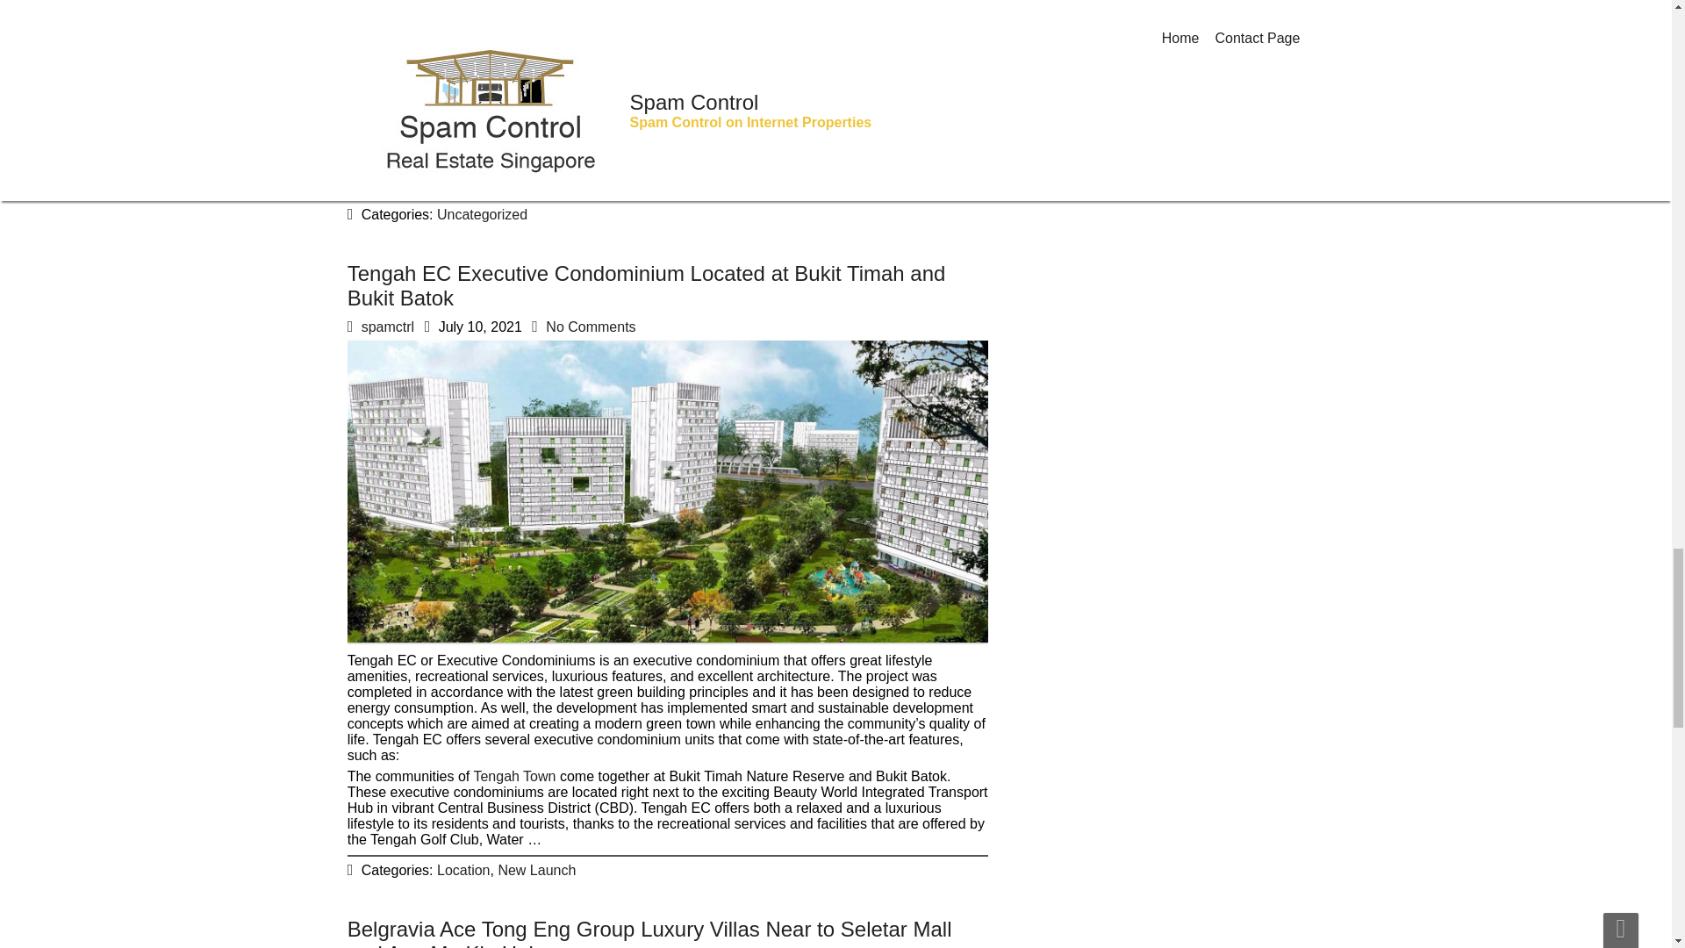  I want to click on new luxury executive condominium in Tampines, so click(524, 36).